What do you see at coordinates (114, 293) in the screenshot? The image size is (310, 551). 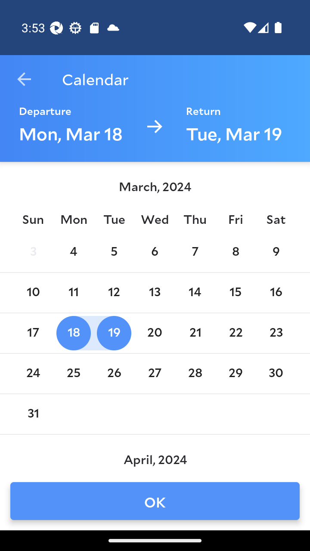 I see `12` at bounding box center [114, 293].